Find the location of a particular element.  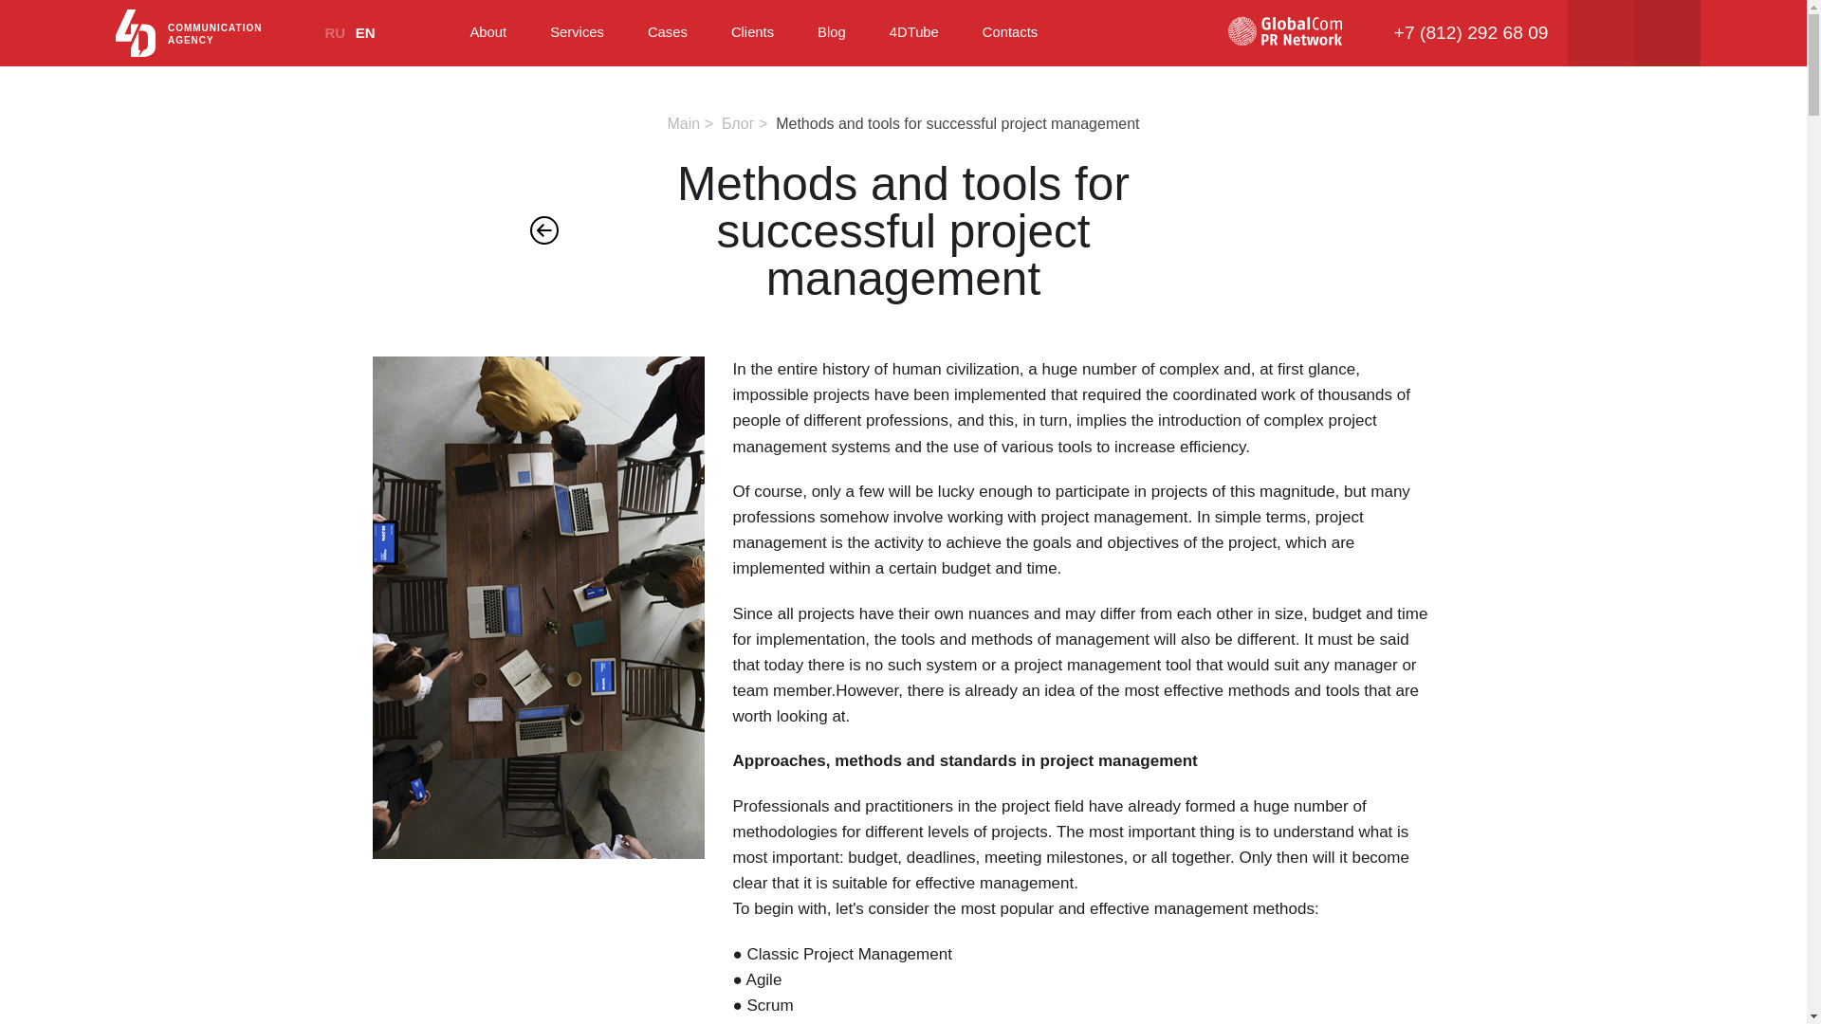

Cases is located at coordinates (668, 32).